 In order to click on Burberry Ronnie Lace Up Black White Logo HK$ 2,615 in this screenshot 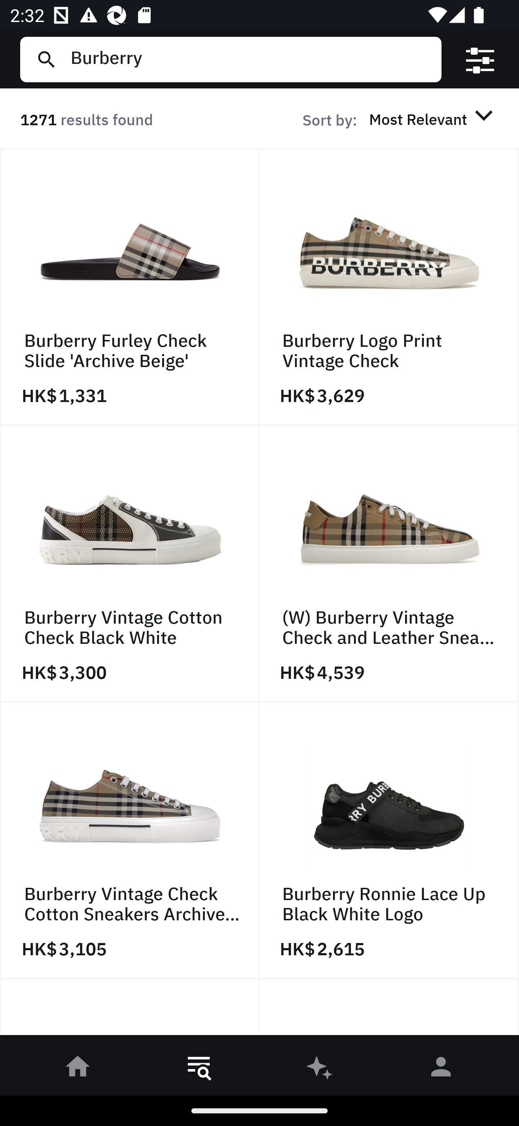, I will do `click(389, 841)`.